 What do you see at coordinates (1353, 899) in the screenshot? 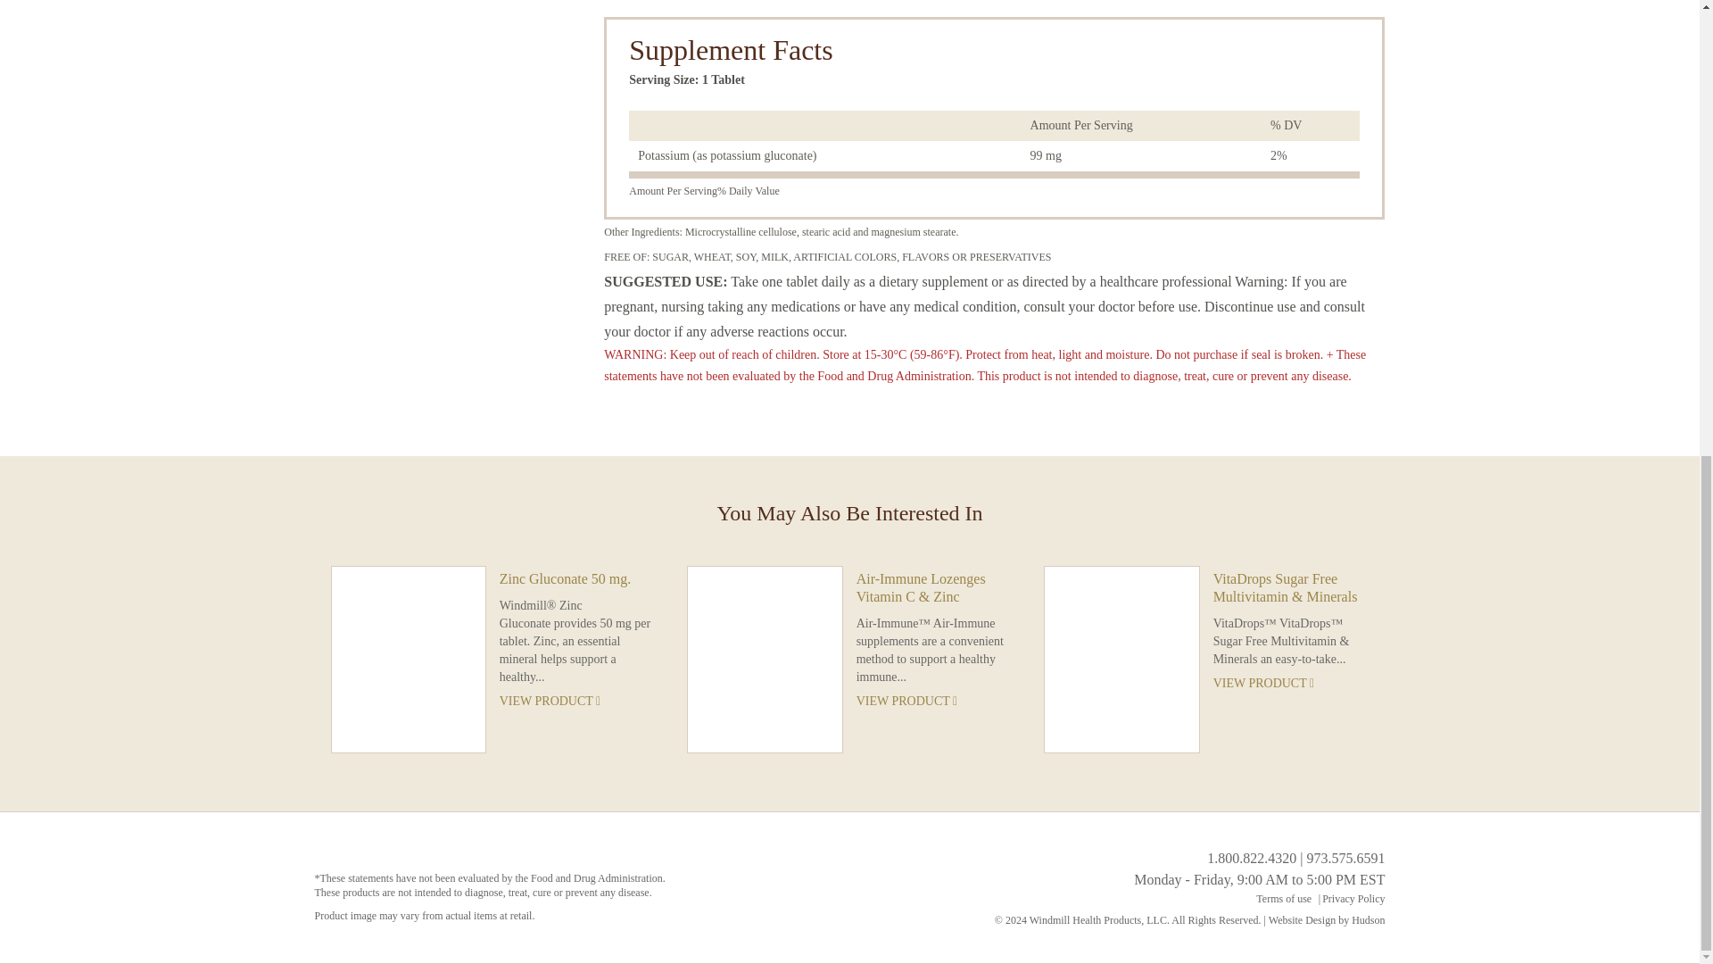
I see `Privacy Policy` at bounding box center [1353, 899].